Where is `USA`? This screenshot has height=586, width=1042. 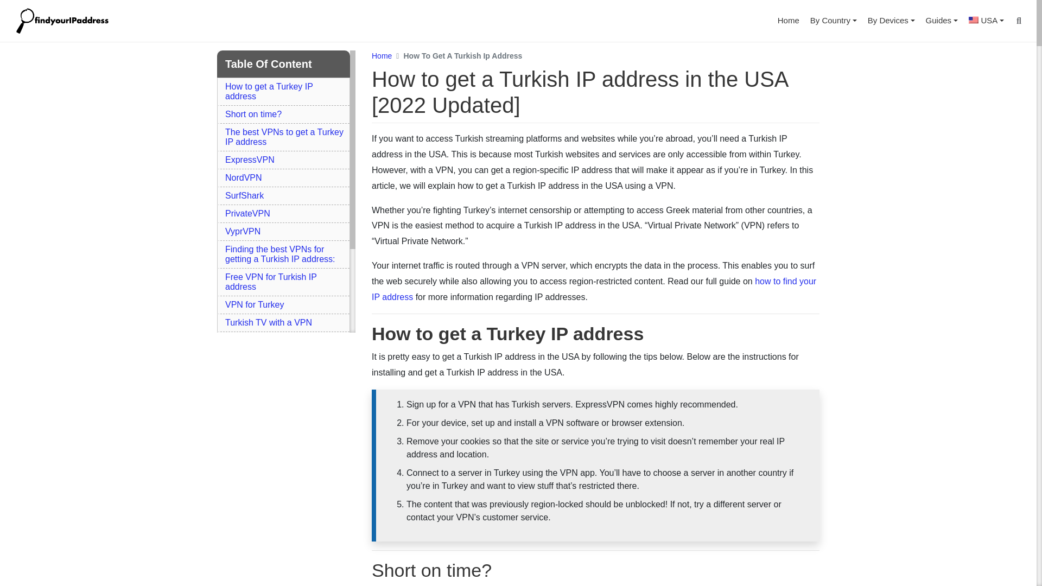
USA is located at coordinates (986, 21).